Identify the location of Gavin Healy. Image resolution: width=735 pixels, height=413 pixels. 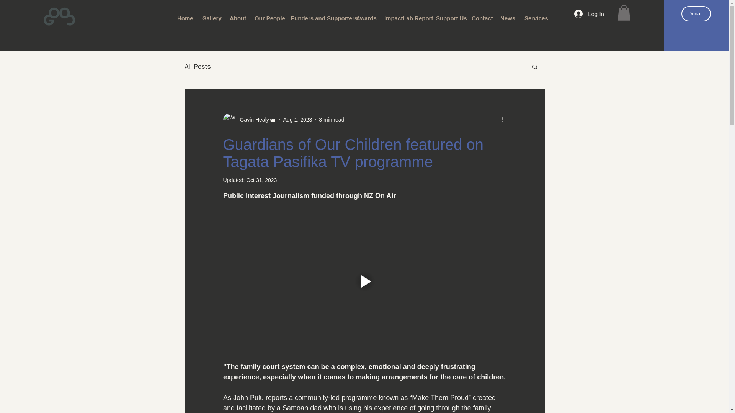
(249, 120).